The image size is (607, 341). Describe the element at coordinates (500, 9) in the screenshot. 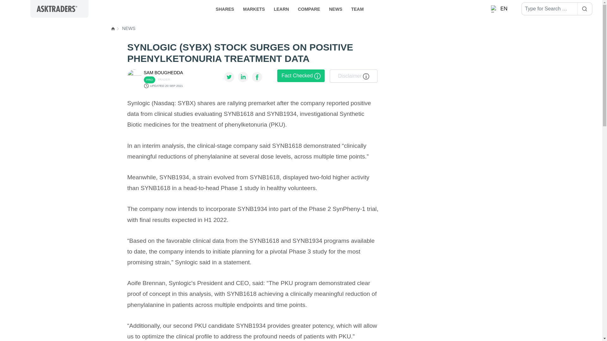

I see `EN` at that location.